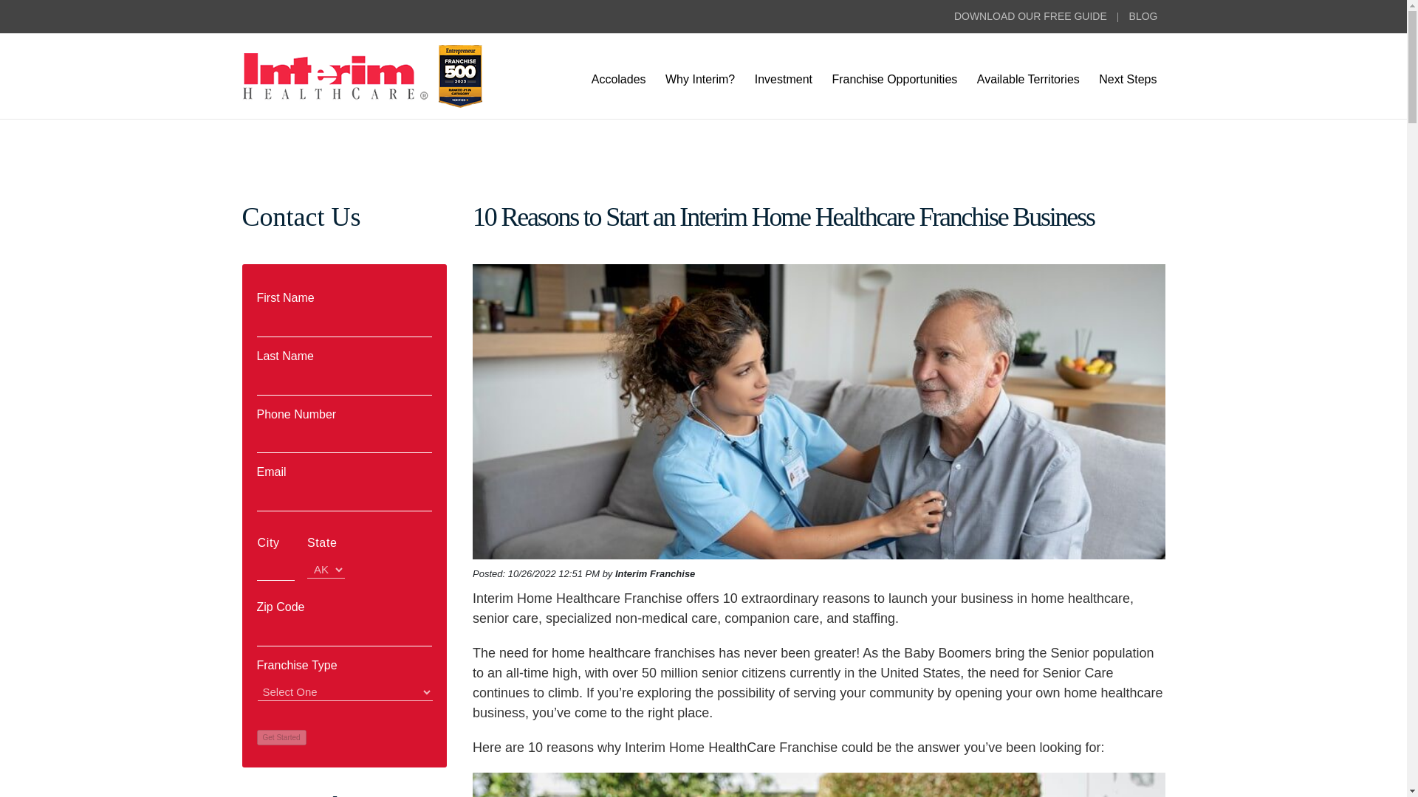 This screenshot has width=1418, height=797. I want to click on DOWNLOAD OUR FREE GUIDE, so click(1031, 16).